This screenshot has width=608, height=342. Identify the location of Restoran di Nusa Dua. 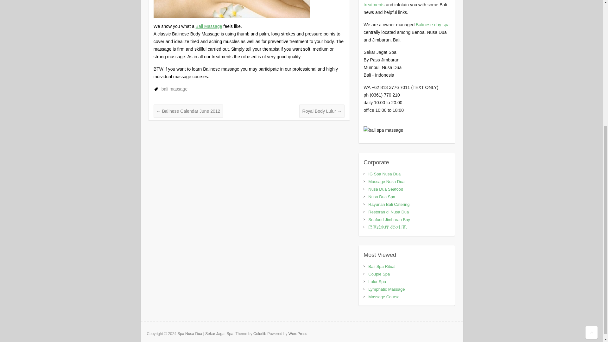
(388, 212).